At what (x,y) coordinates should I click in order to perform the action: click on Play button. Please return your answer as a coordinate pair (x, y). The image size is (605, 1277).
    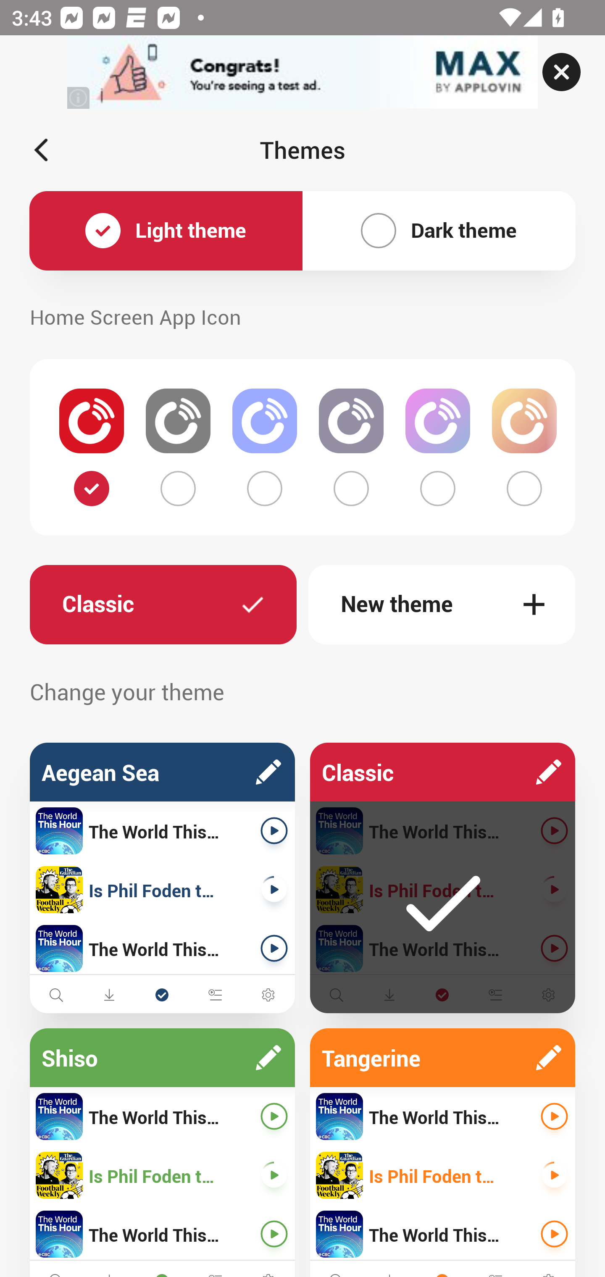
    Looking at the image, I should click on (555, 1175).